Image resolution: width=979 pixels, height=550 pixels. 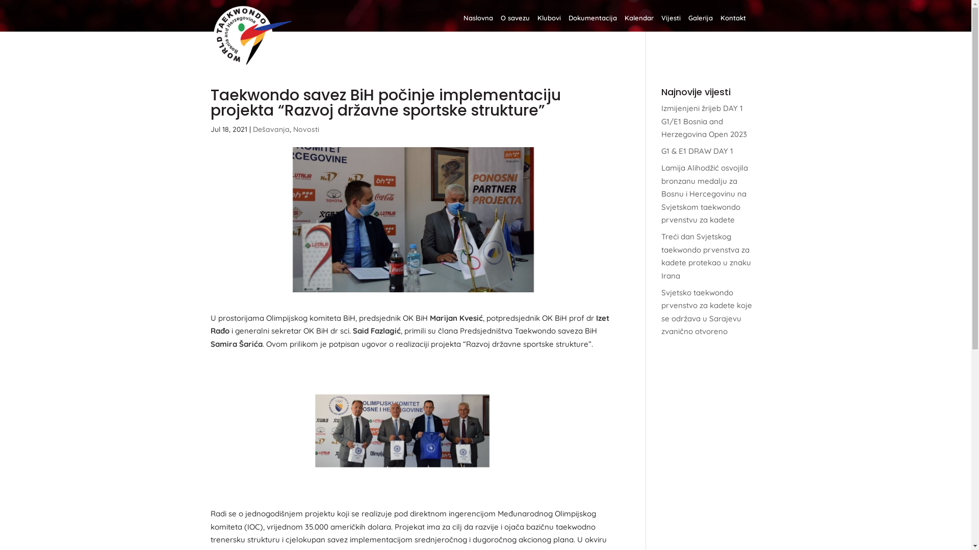 What do you see at coordinates (306, 129) in the screenshot?
I see `Novosti` at bounding box center [306, 129].